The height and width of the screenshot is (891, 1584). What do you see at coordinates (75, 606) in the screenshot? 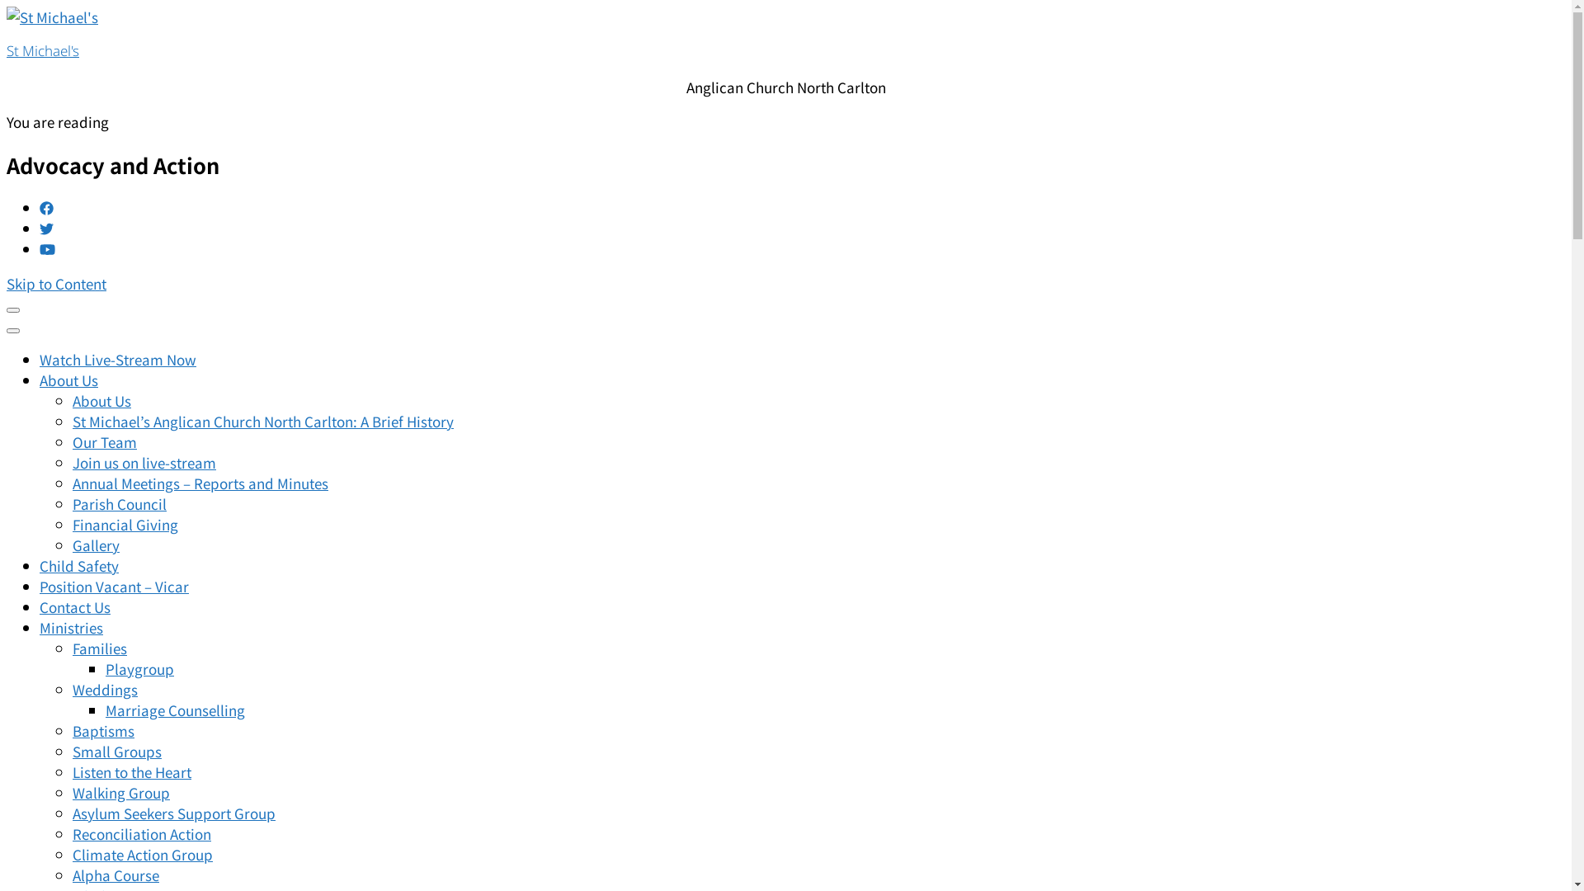
I see `Contact Us` at bounding box center [75, 606].